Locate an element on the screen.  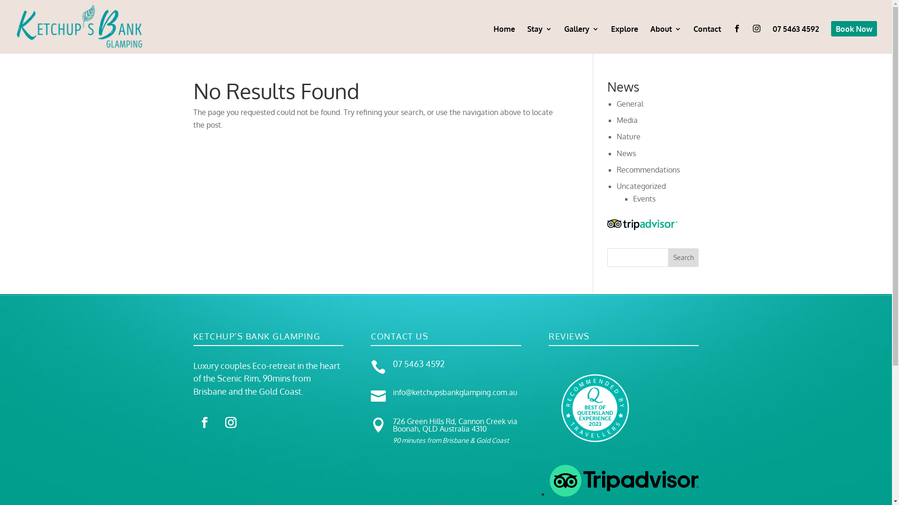
BOQEPStamp2023 is located at coordinates (595, 405).